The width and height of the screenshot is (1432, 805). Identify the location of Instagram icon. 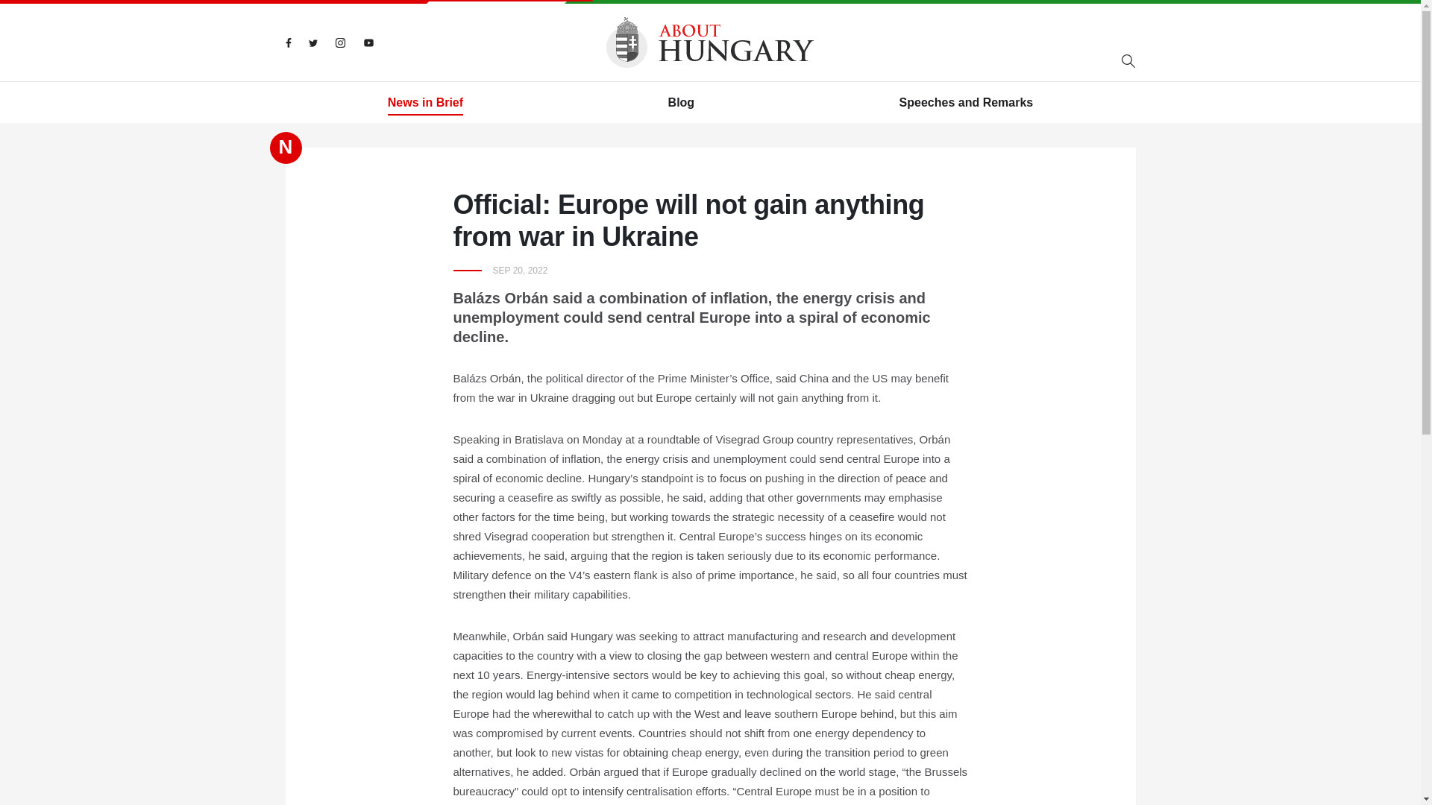
(339, 42).